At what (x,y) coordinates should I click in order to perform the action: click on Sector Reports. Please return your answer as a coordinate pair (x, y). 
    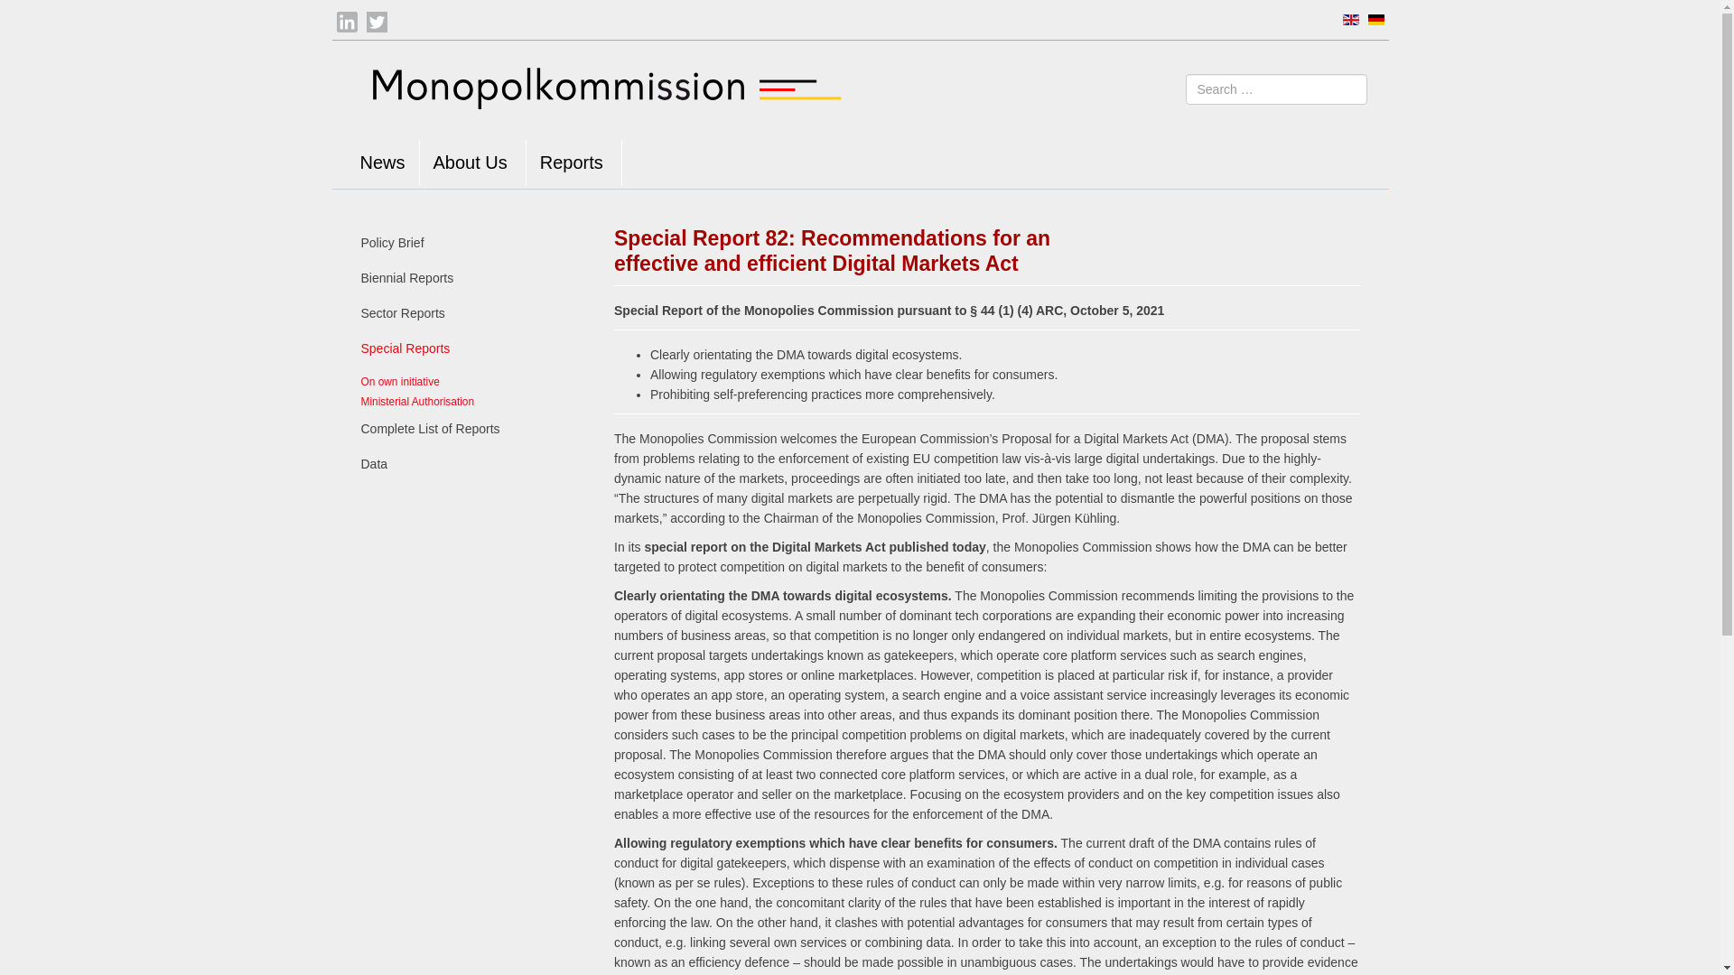
    Looking at the image, I should click on (473, 314).